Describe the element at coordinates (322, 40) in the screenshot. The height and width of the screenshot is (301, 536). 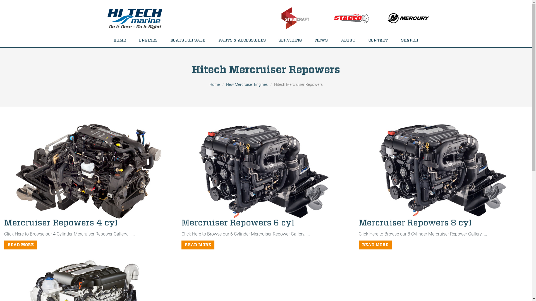
I see `NEWS` at that location.